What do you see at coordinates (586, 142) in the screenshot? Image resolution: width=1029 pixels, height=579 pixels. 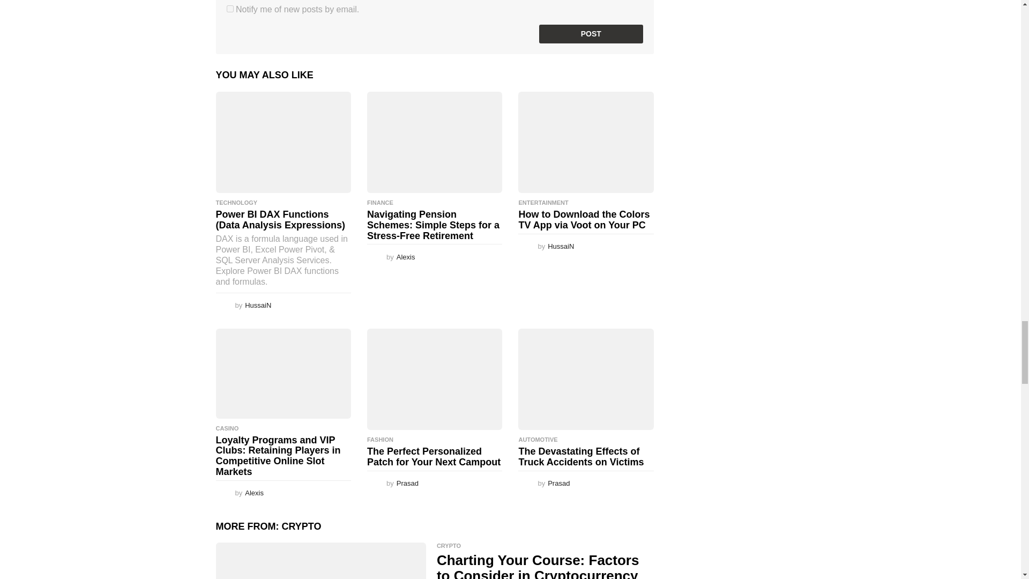 I see `How to Download the Colors TV App via Voot on Your PC` at bounding box center [586, 142].